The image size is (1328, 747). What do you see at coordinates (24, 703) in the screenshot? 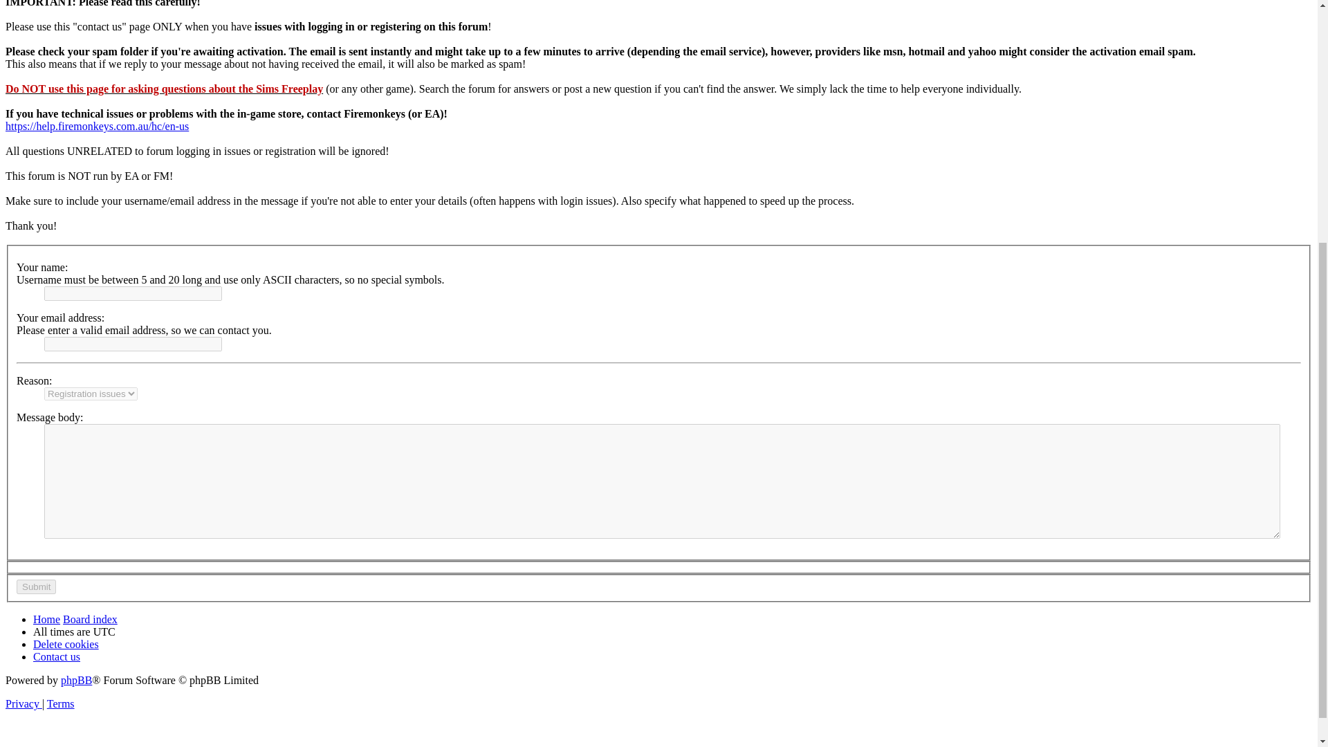
I see `Privacy` at bounding box center [24, 703].